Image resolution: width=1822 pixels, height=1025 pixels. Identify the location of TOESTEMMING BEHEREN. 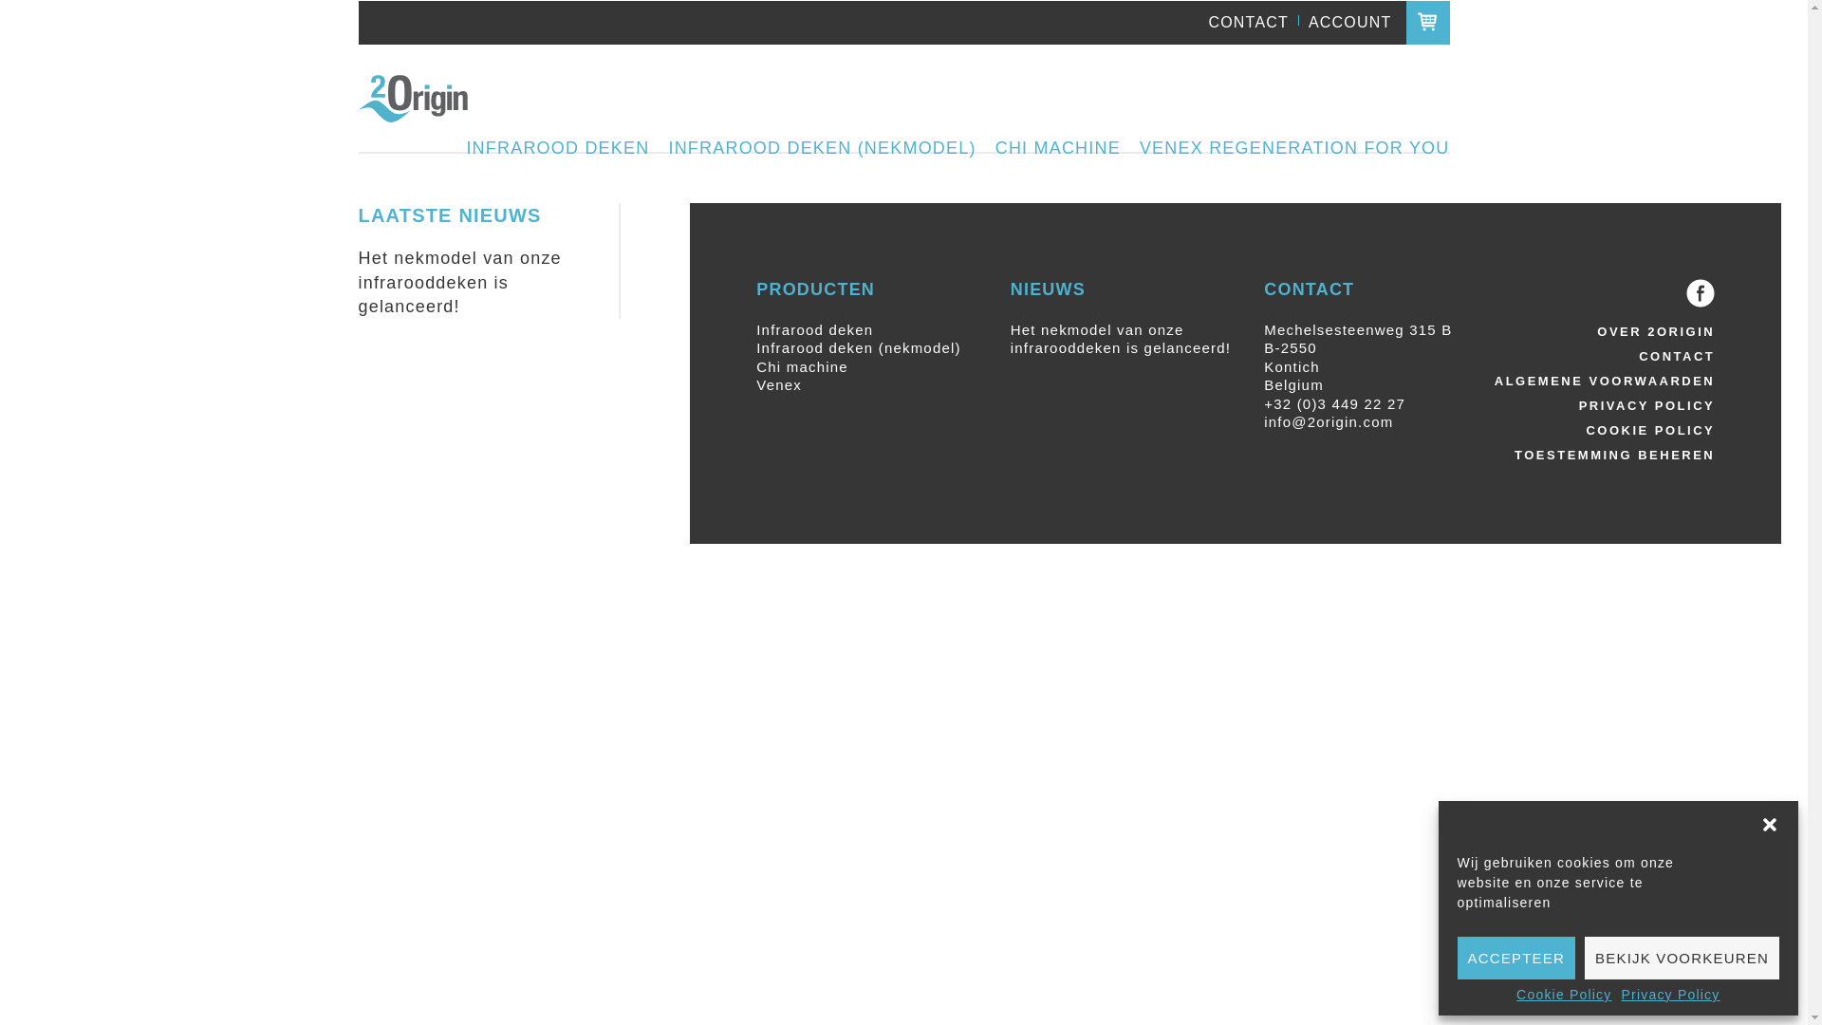
(1615, 456).